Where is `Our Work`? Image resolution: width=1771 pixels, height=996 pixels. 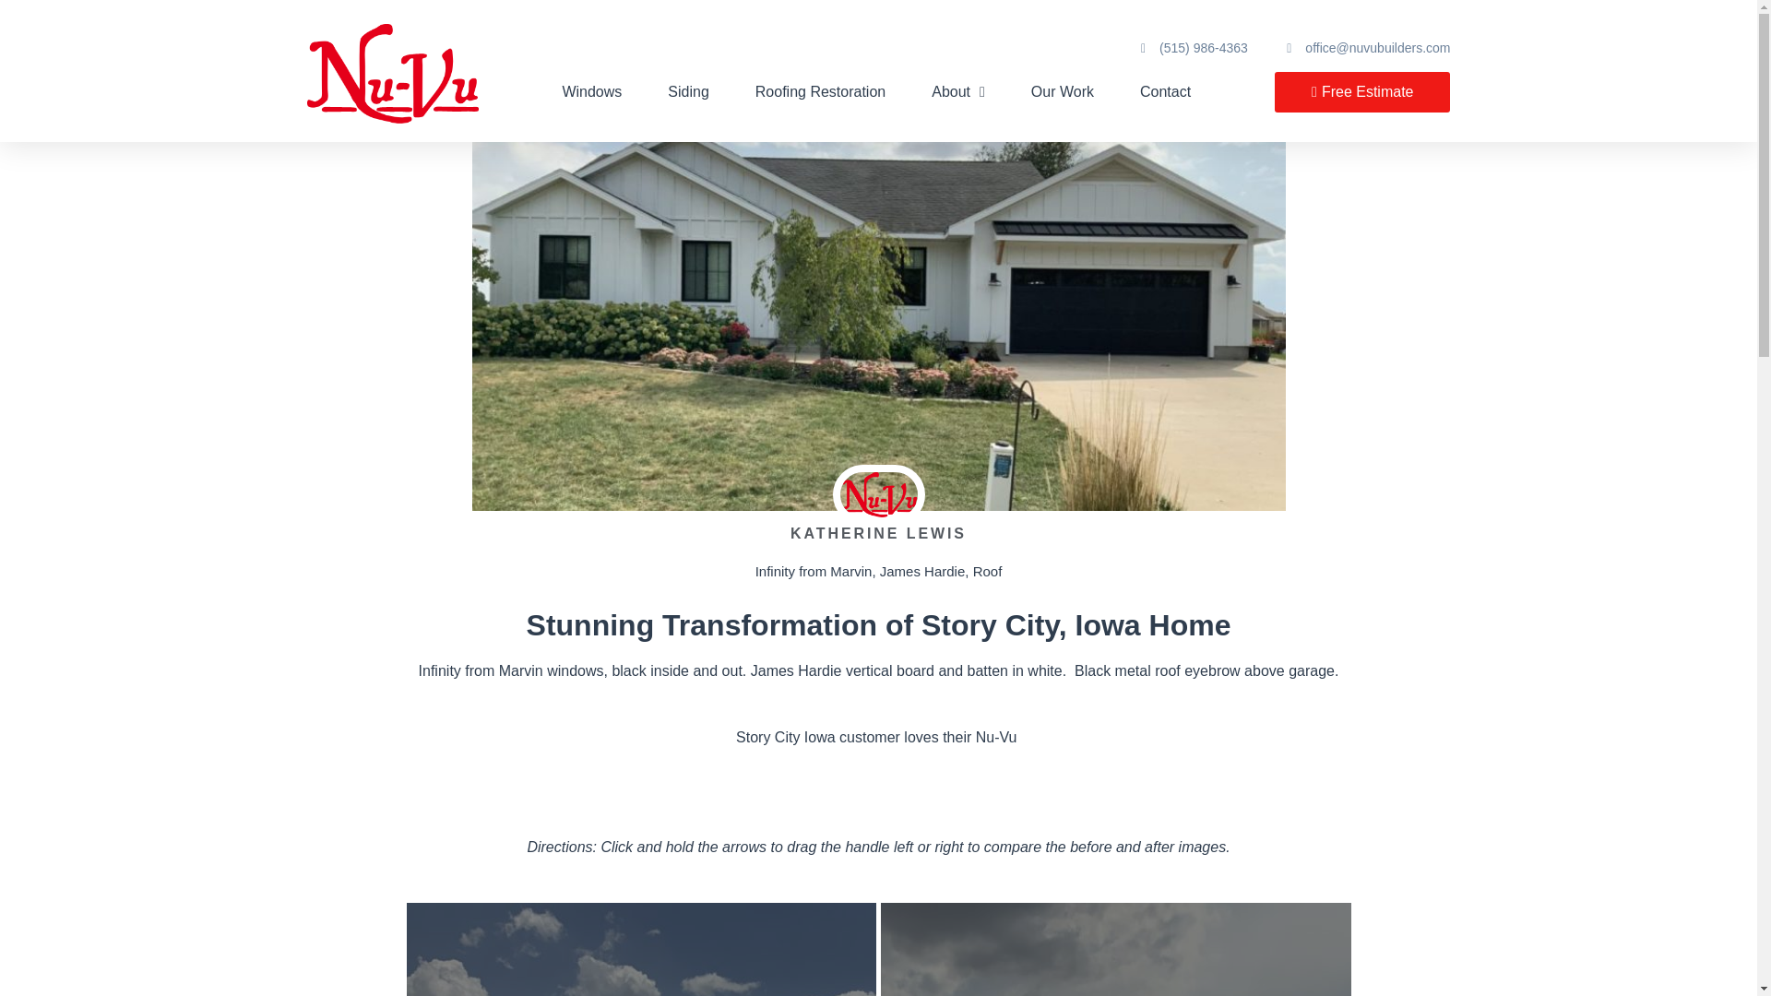
Our Work is located at coordinates (1063, 92).